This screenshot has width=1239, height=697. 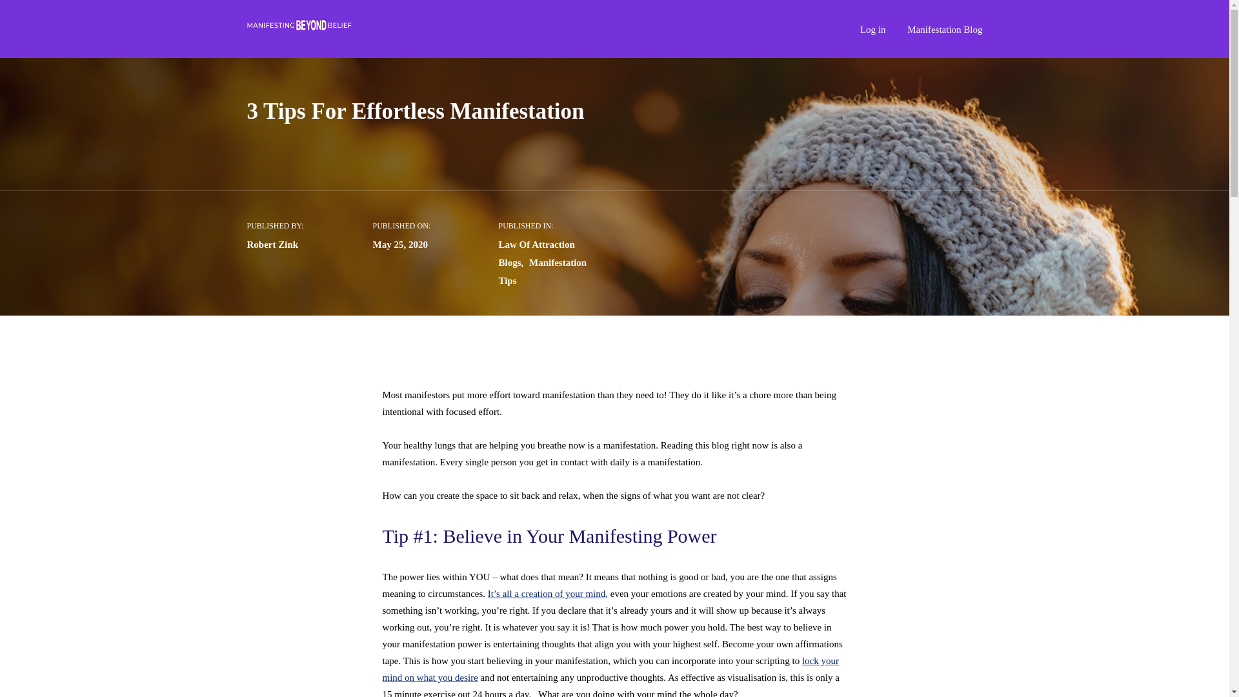 I want to click on Manifestation Blog, so click(x=945, y=31).